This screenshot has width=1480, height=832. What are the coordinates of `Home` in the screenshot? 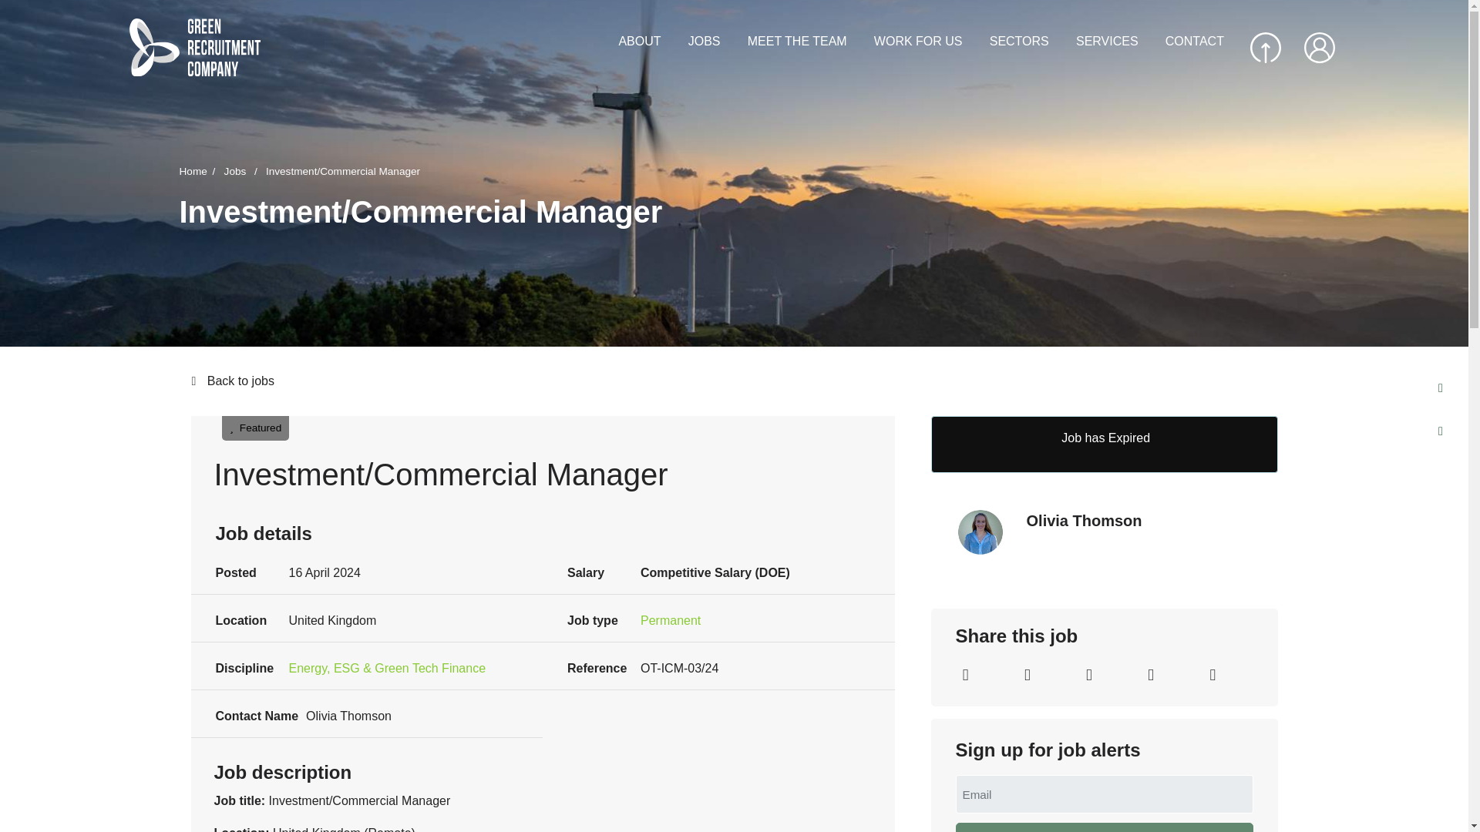 It's located at (200, 171).